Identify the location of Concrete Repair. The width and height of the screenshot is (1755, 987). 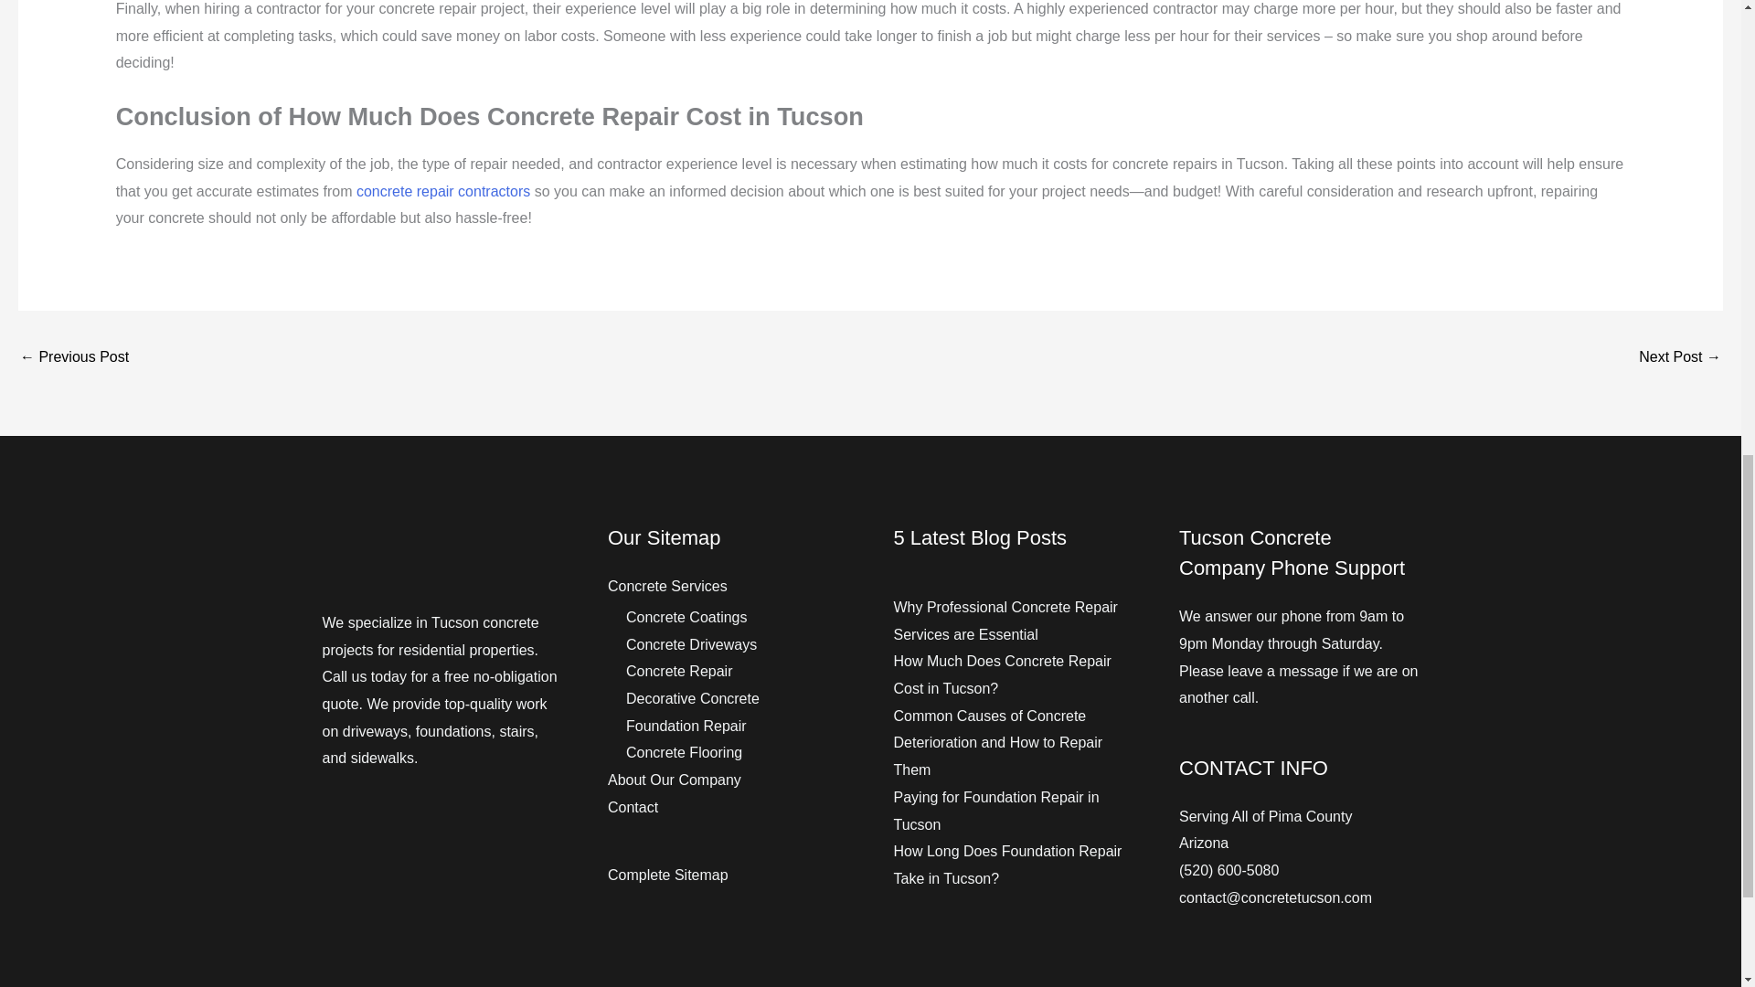
(680, 671).